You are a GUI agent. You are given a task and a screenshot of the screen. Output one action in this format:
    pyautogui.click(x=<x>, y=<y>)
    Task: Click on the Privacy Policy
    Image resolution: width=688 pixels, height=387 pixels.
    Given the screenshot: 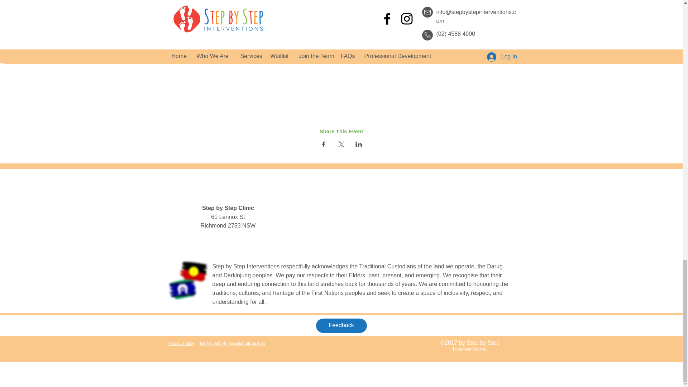 What is the action you would take?
    pyautogui.click(x=181, y=343)
    